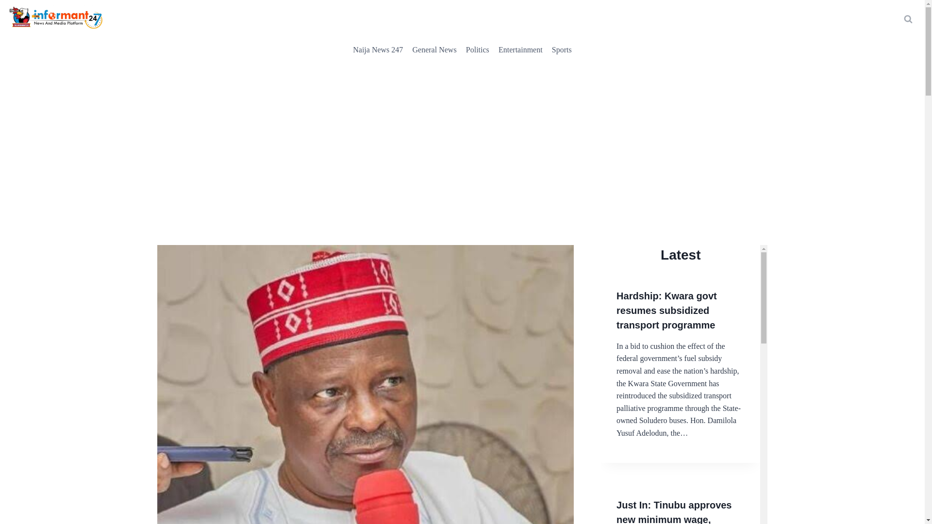  Describe the element at coordinates (434, 49) in the screenshot. I see `General News` at that location.